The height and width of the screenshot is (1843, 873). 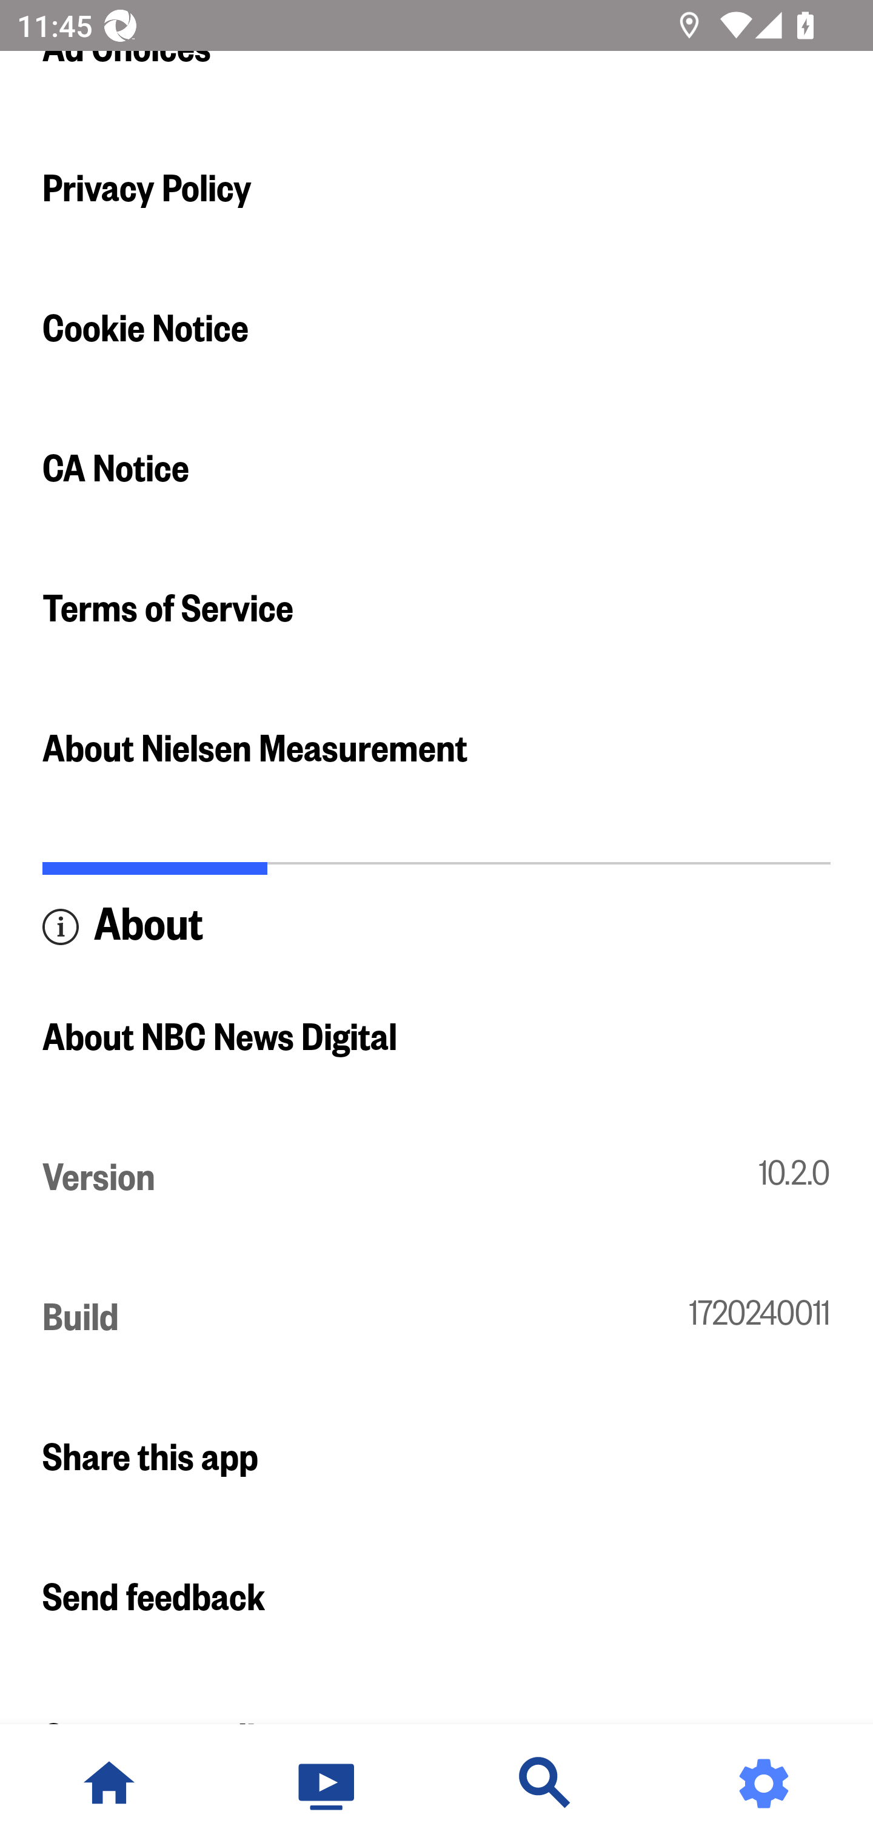 What do you see at coordinates (327, 1784) in the screenshot?
I see `Watch` at bounding box center [327, 1784].